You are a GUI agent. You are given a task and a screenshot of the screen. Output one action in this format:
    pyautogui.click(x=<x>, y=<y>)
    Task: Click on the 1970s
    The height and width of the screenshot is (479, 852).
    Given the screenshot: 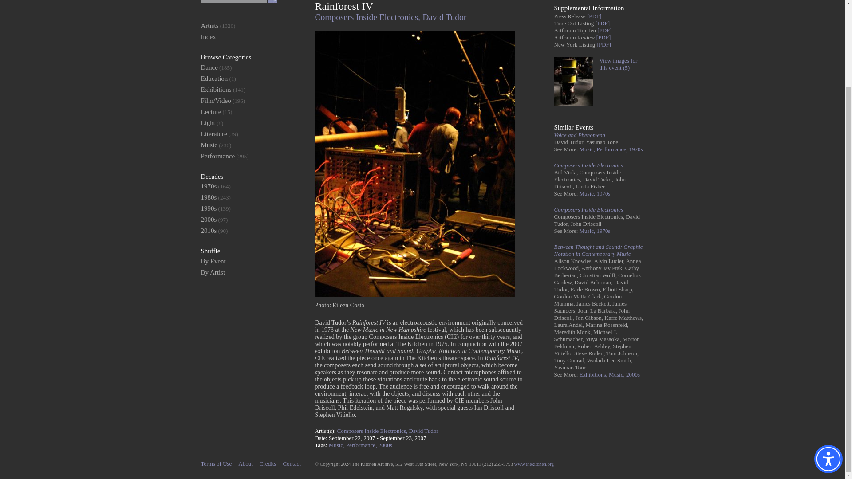 What is the action you would take?
    pyautogui.click(x=635, y=149)
    